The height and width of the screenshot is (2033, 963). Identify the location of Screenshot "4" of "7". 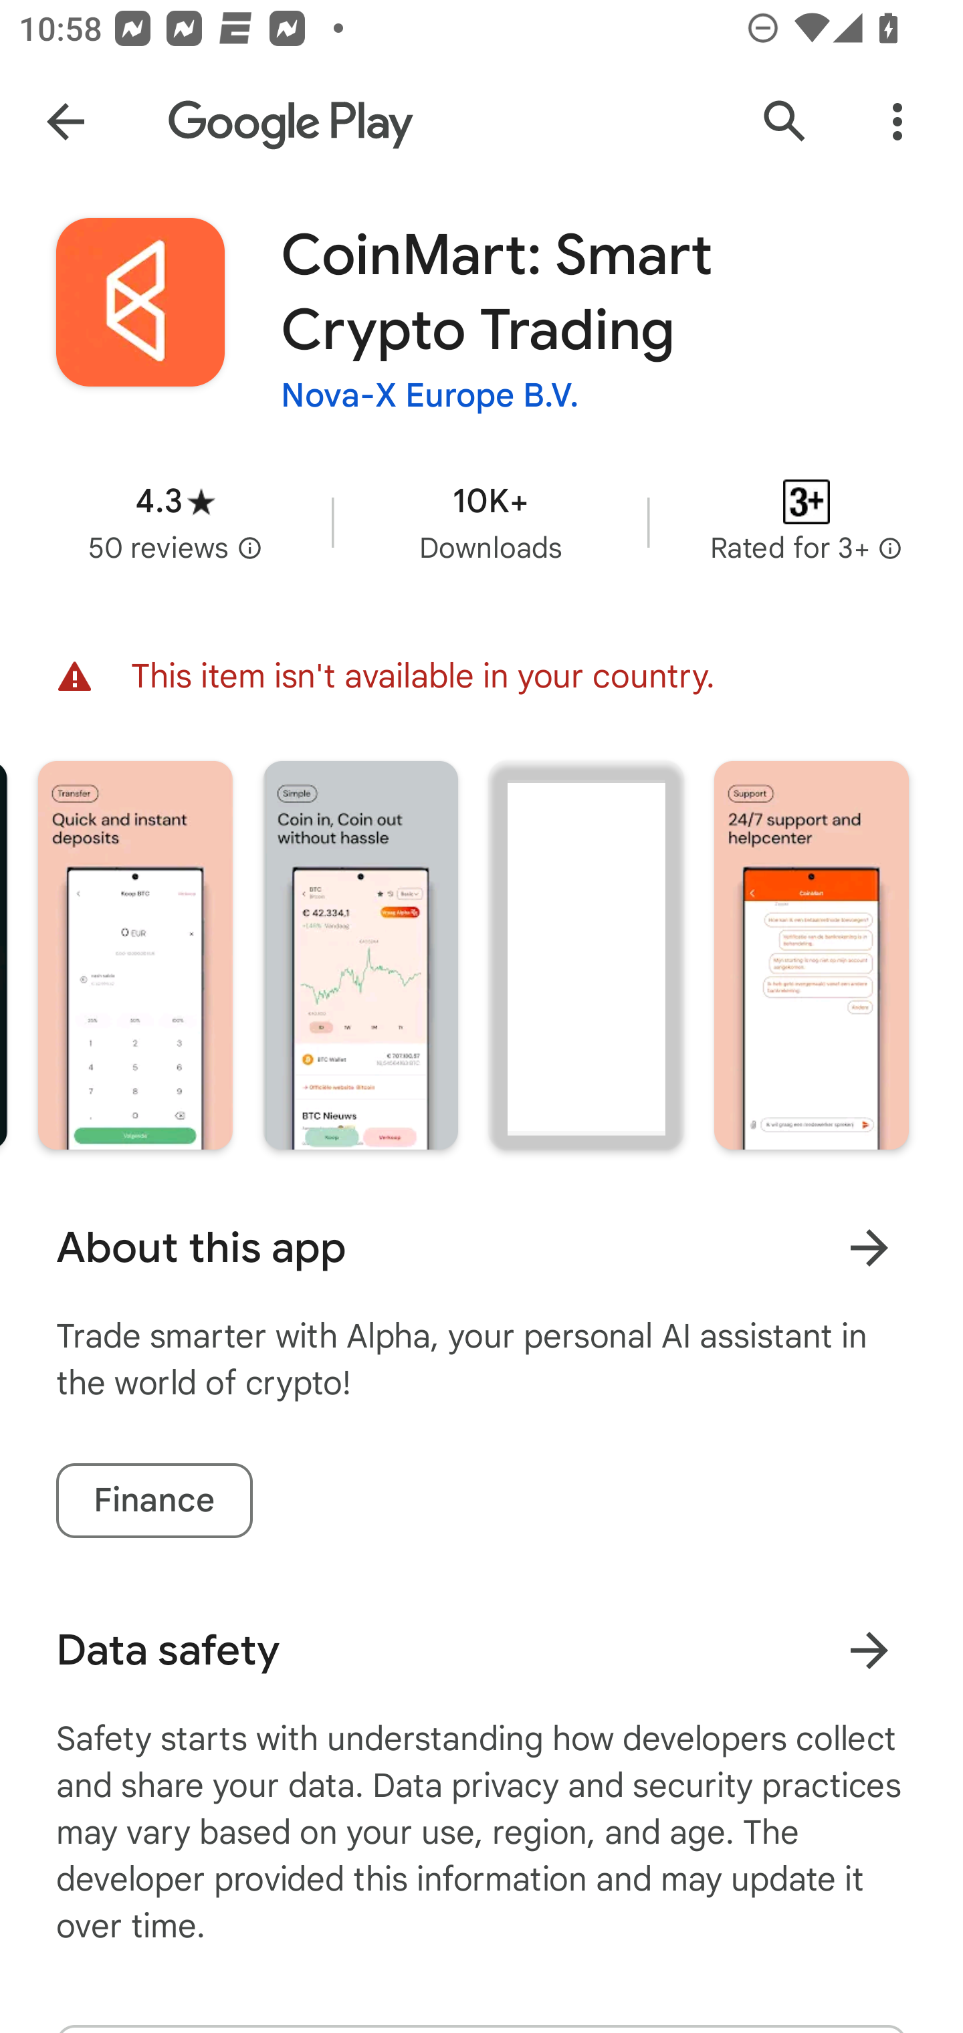
(135, 954).